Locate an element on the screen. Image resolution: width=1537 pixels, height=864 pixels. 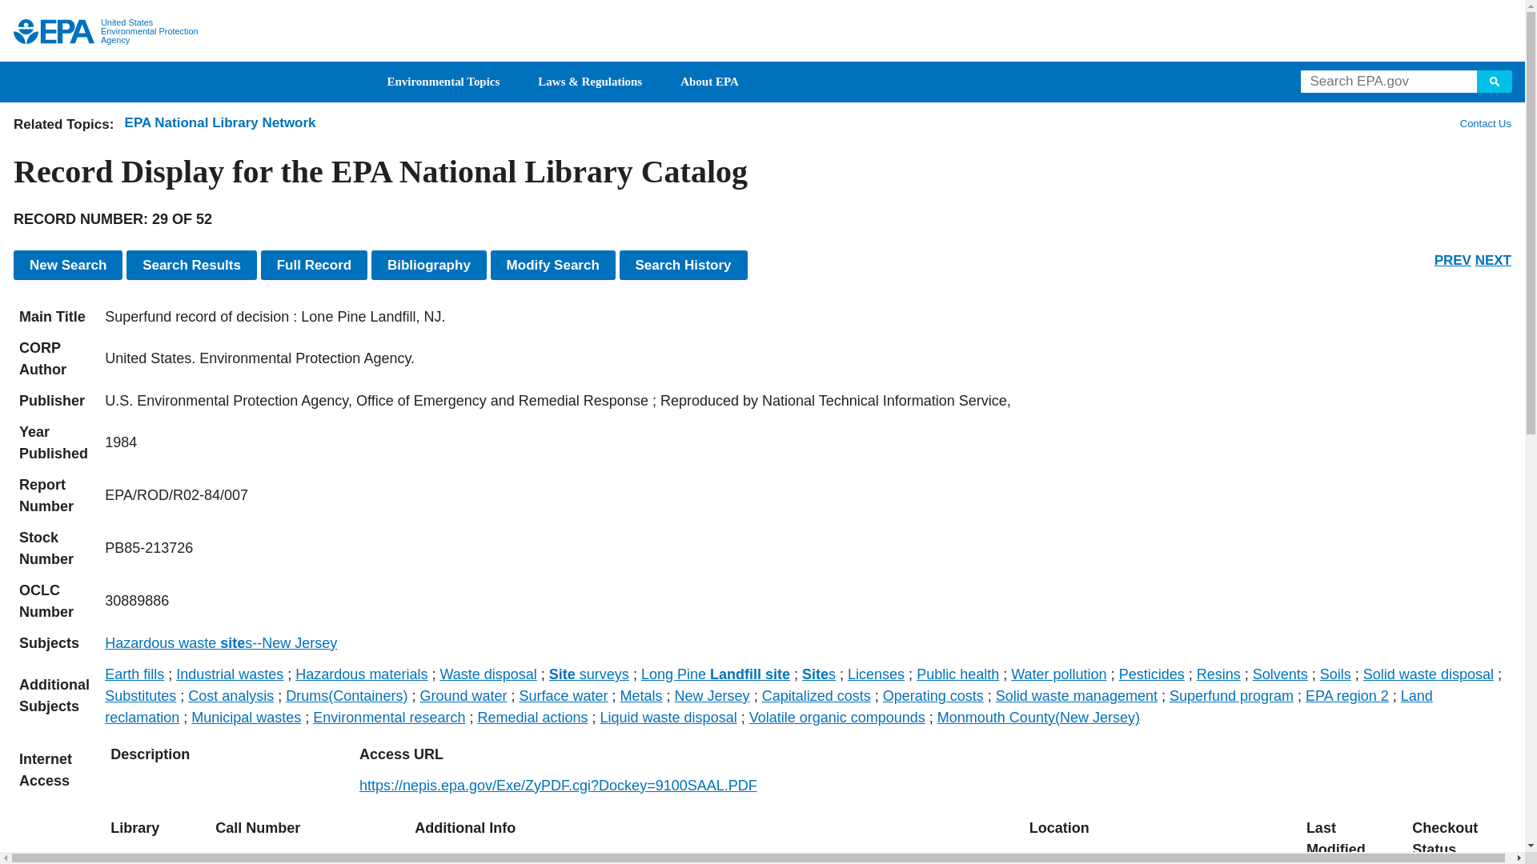
Surface water is located at coordinates (563, 696).